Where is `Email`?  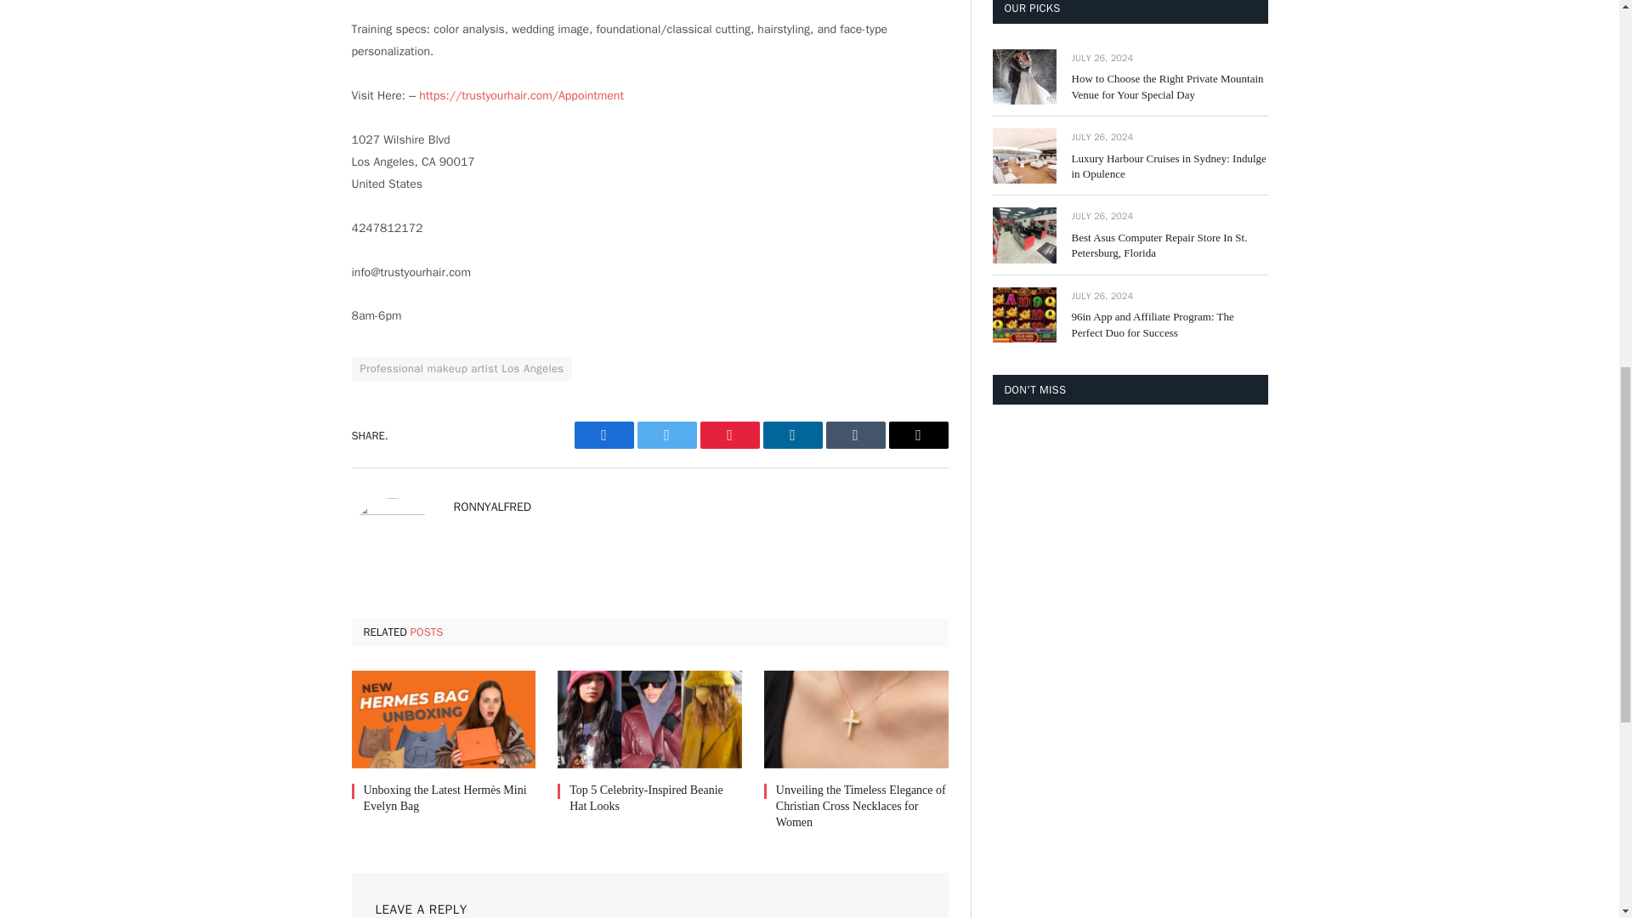 Email is located at coordinates (918, 435).